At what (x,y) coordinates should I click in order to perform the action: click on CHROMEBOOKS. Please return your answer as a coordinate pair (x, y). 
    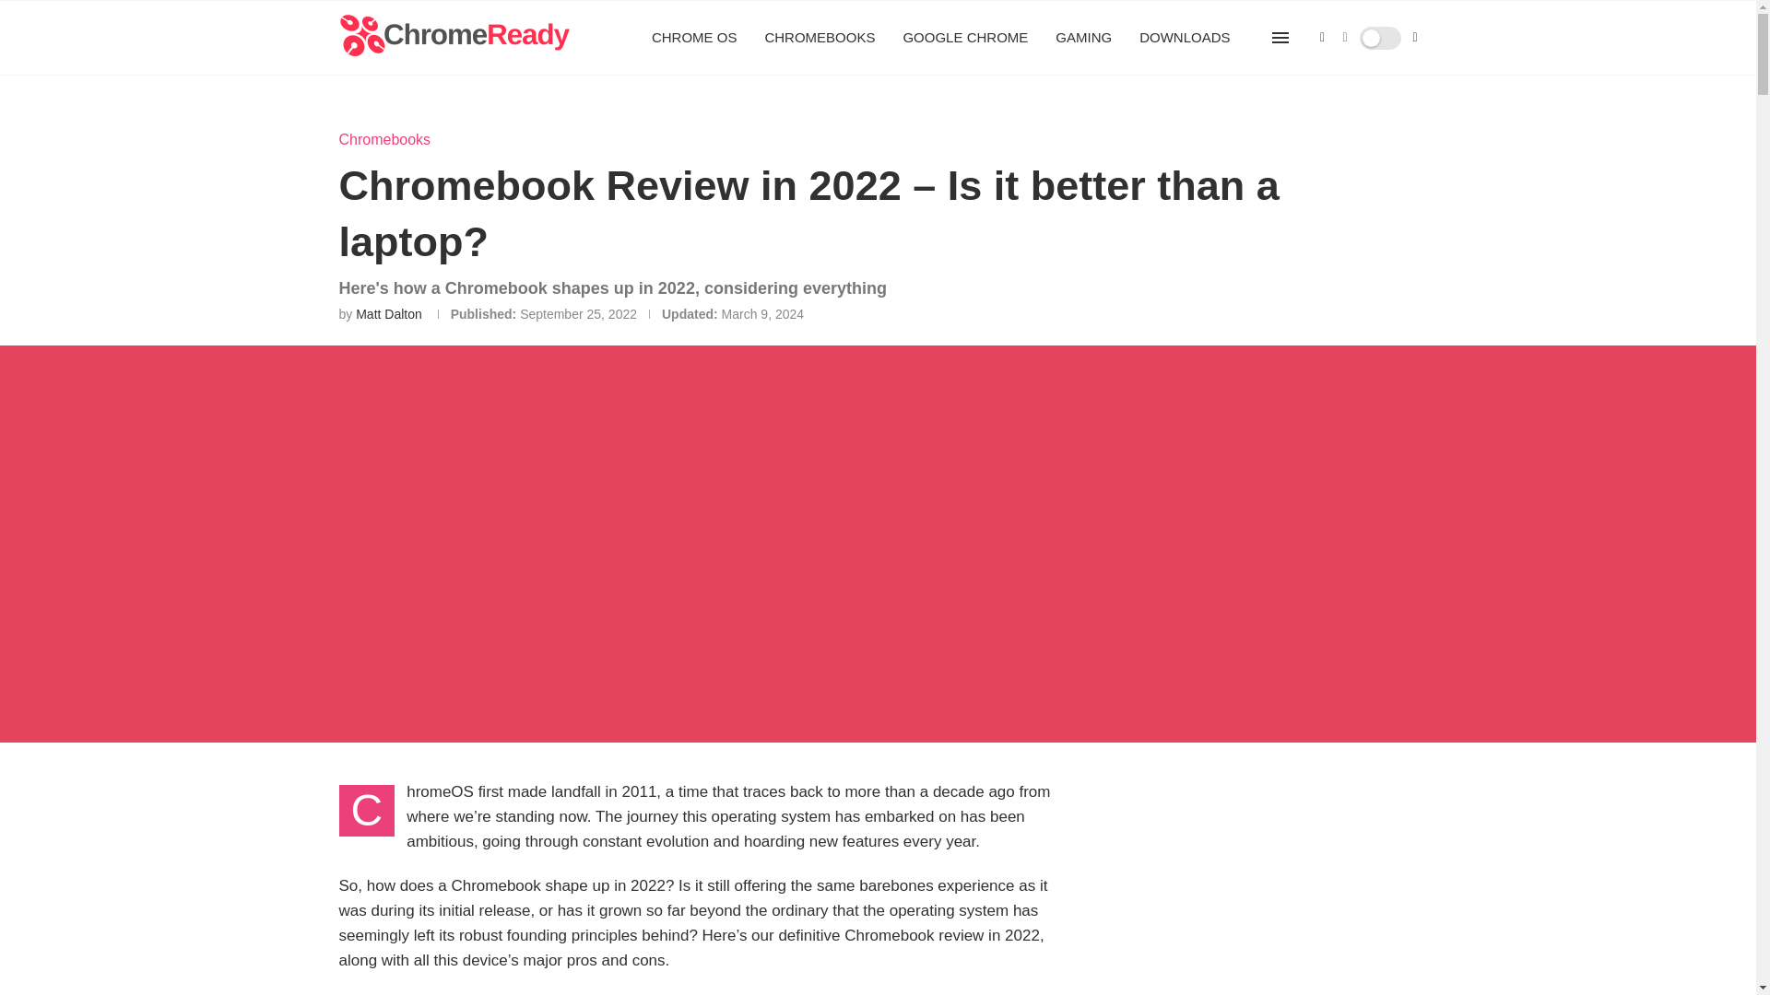
    Looking at the image, I should click on (819, 38).